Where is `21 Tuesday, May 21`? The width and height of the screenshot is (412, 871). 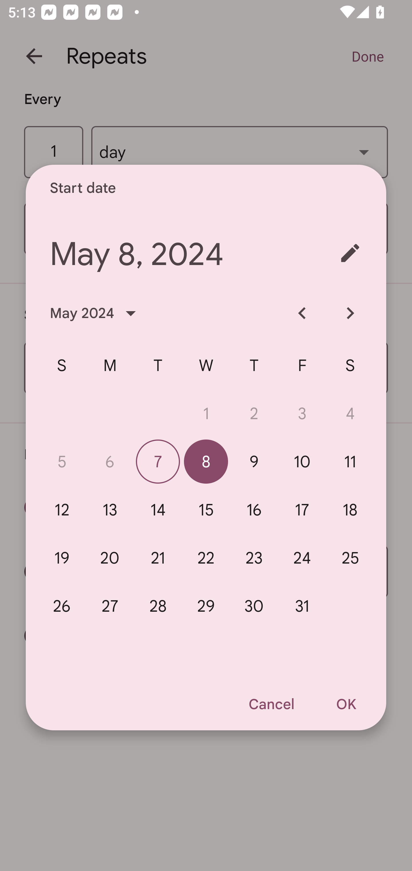
21 Tuesday, May 21 is located at coordinates (158, 558).